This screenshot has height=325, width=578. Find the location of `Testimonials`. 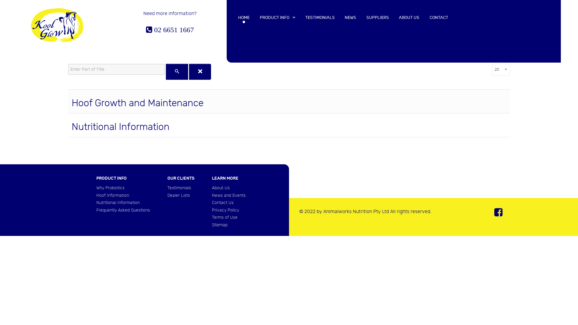

Testimonials is located at coordinates (179, 188).